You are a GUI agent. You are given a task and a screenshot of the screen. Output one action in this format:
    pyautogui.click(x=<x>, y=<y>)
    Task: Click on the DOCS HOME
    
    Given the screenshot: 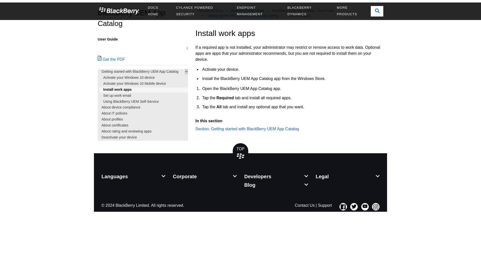 What is the action you would take?
    pyautogui.click(x=158, y=11)
    